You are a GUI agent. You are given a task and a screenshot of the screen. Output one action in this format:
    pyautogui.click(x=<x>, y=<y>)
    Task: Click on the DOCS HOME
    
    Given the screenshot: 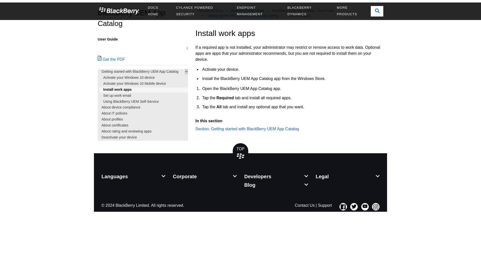 What is the action you would take?
    pyautogui.click(x=158, y=11)
    